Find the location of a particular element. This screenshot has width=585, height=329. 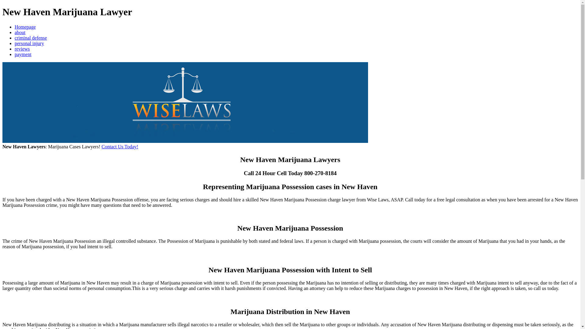

Homepage is located at coordinates (25, 27).